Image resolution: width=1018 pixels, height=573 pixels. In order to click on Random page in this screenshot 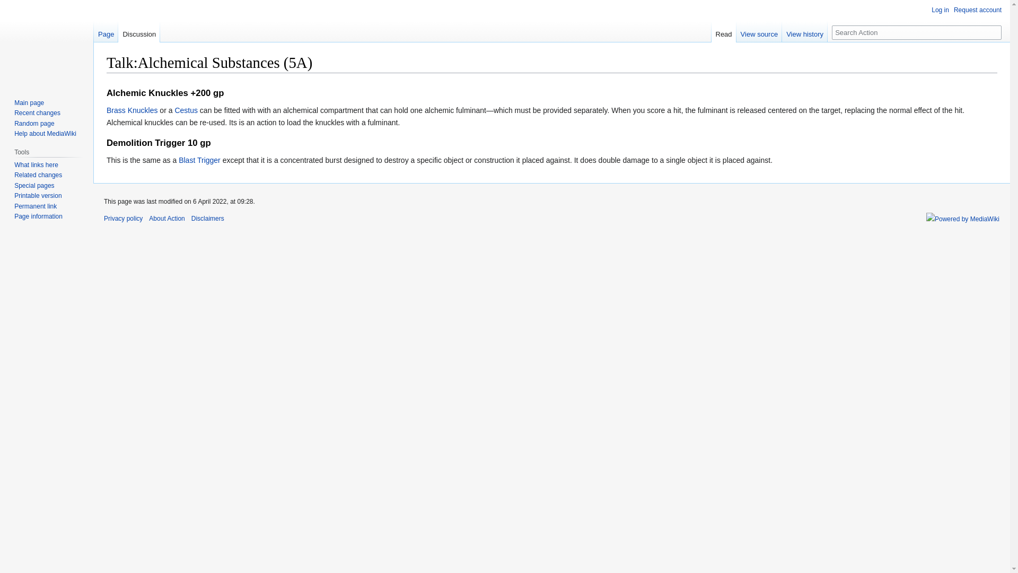, I will do `click(34, 123)`.